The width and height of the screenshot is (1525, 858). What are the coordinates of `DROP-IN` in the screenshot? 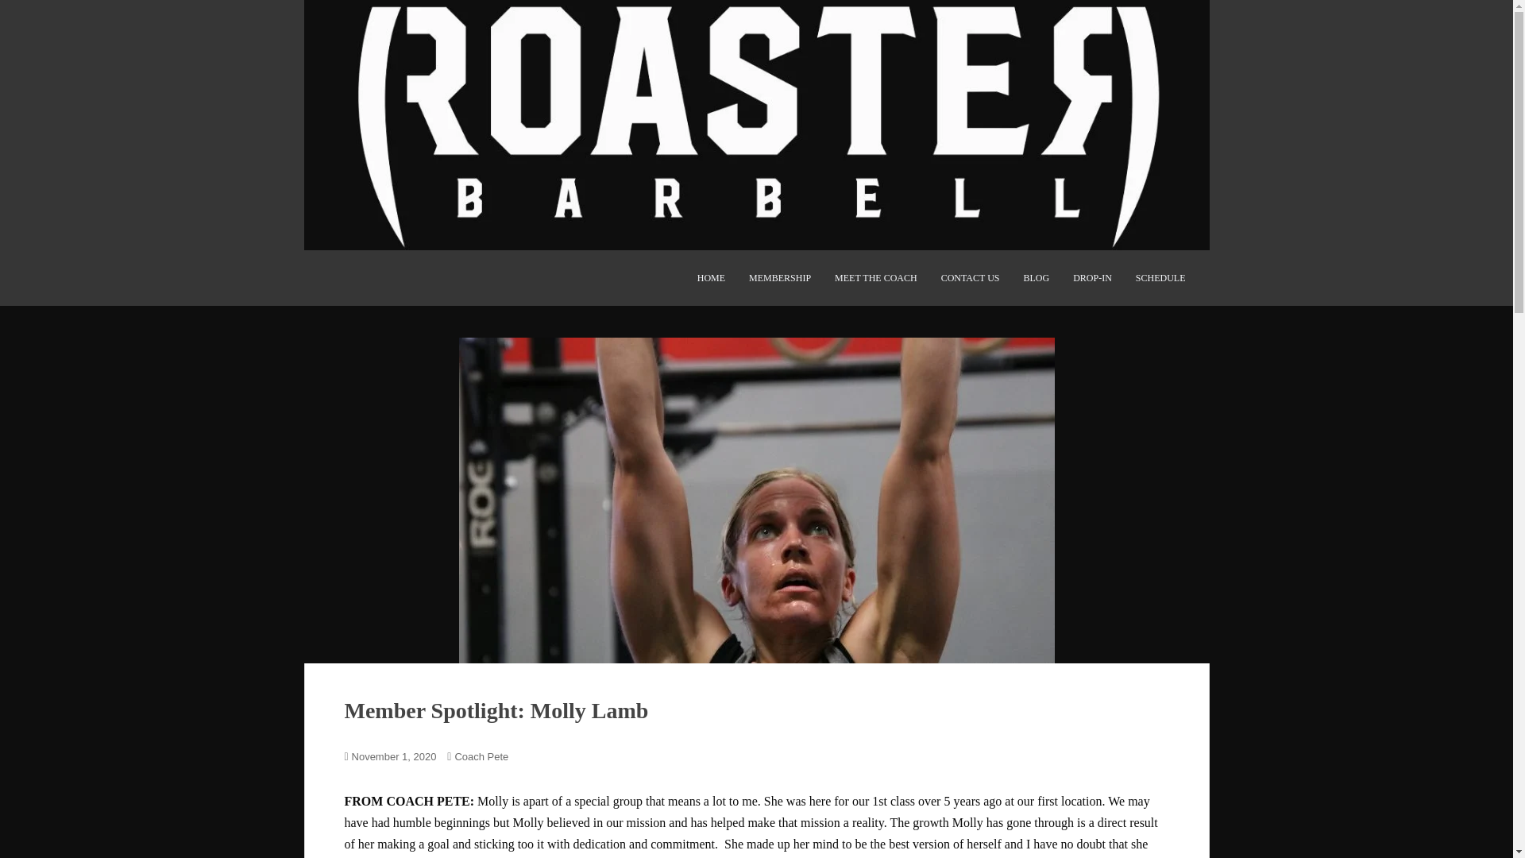 It's located at (1092, 278).